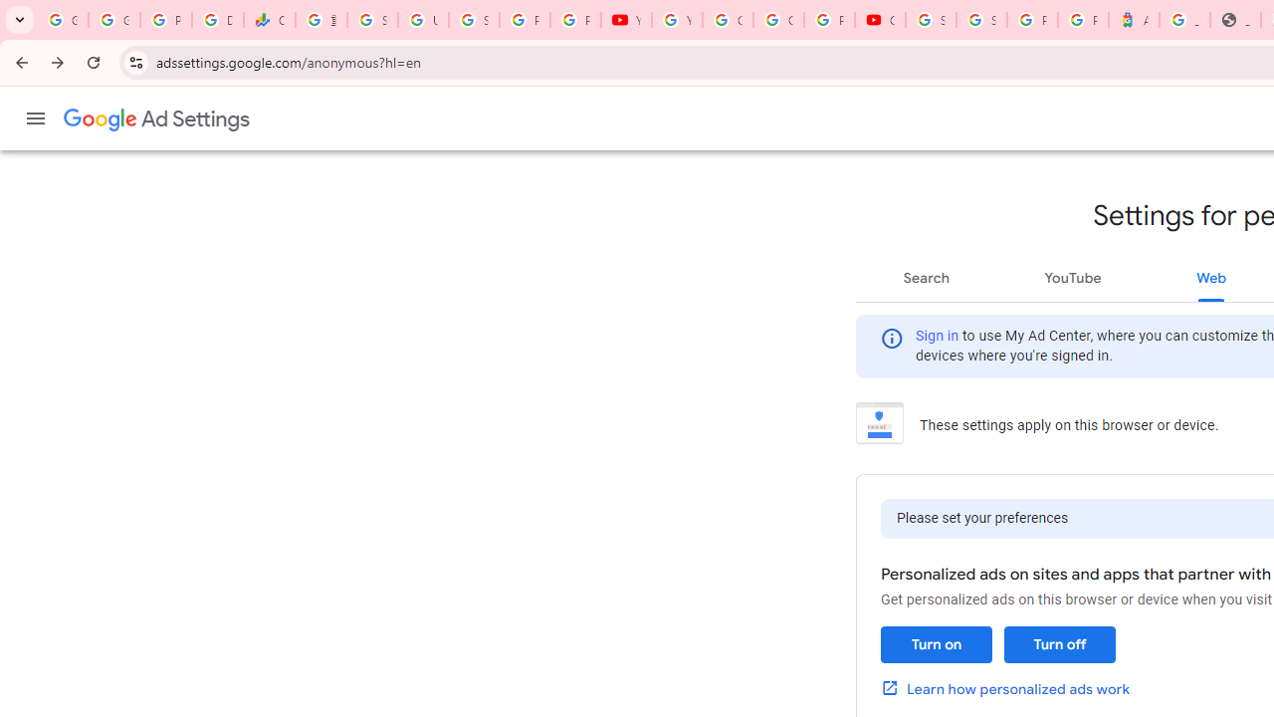  I want to click on Content Creator Programs & Opportunities - YouTube Creators, so click(880, 20).